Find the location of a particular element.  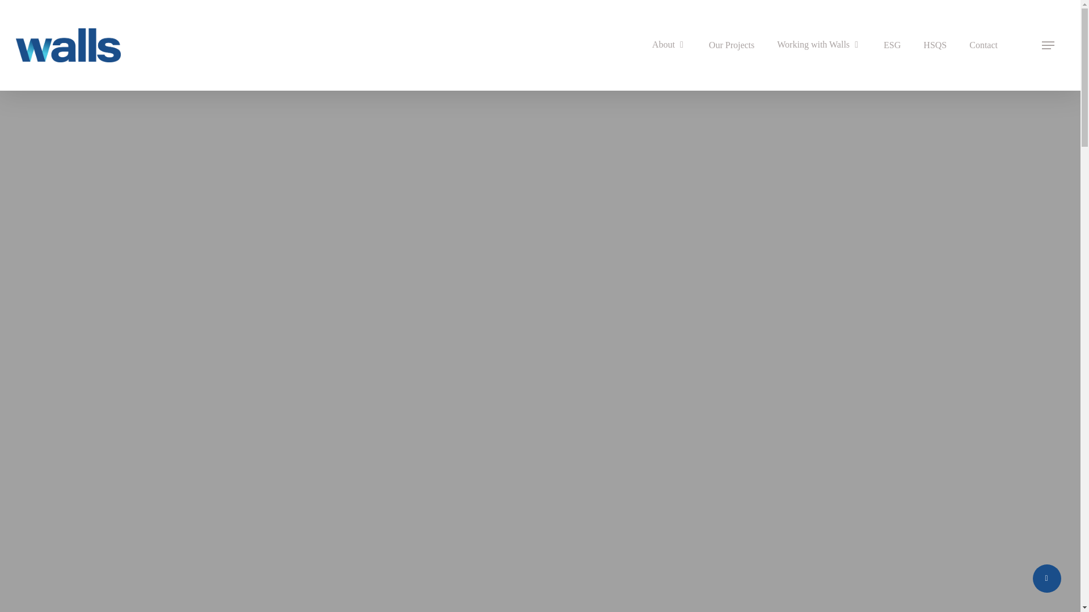

About is located at coordinates (669, 45).